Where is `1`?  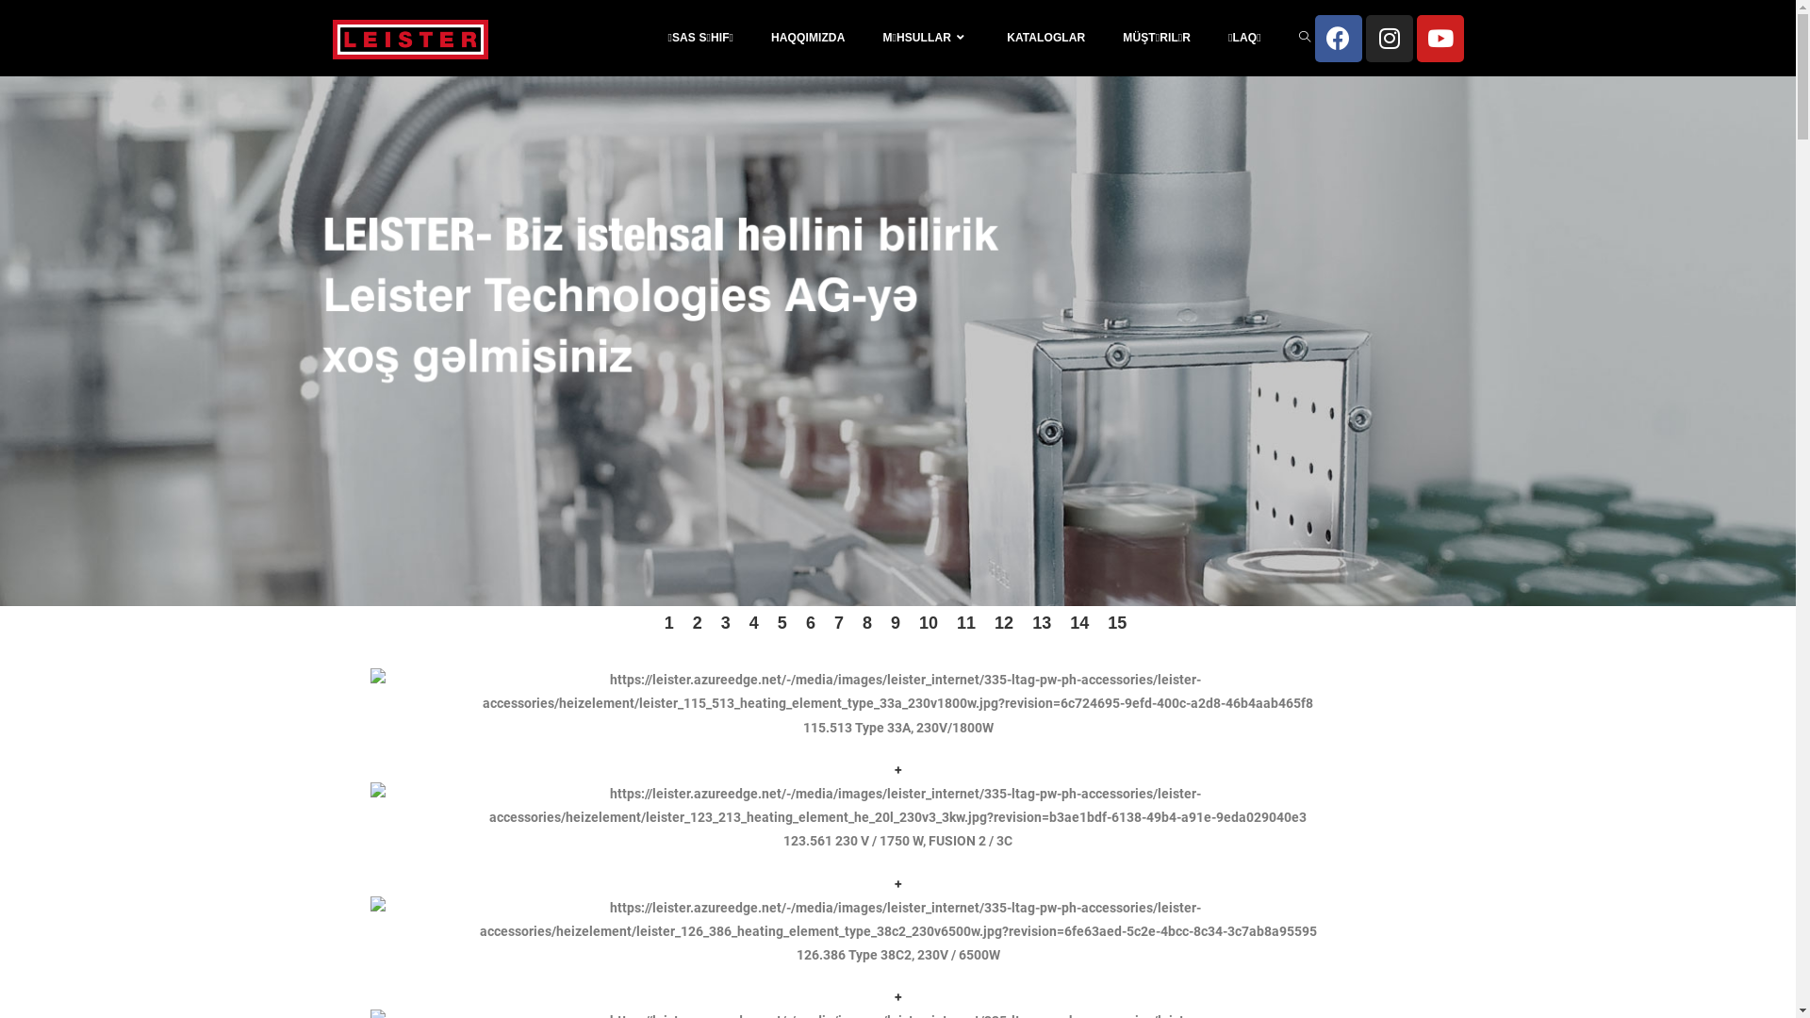 1 is located at coordinates (669, 623).